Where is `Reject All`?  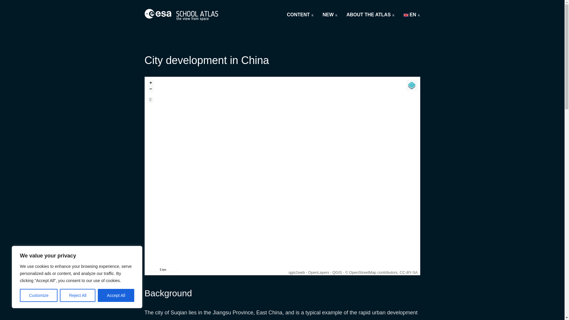 Reject All is located at coordinates (78, 295).